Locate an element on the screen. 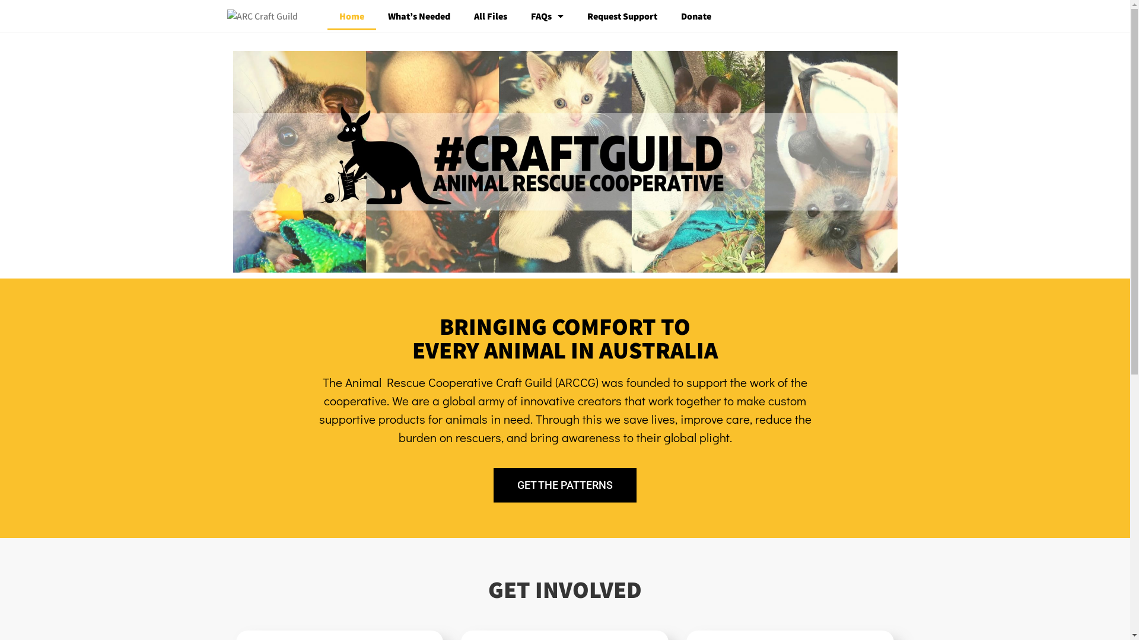  FAQs is located at coordinates (546, 16).